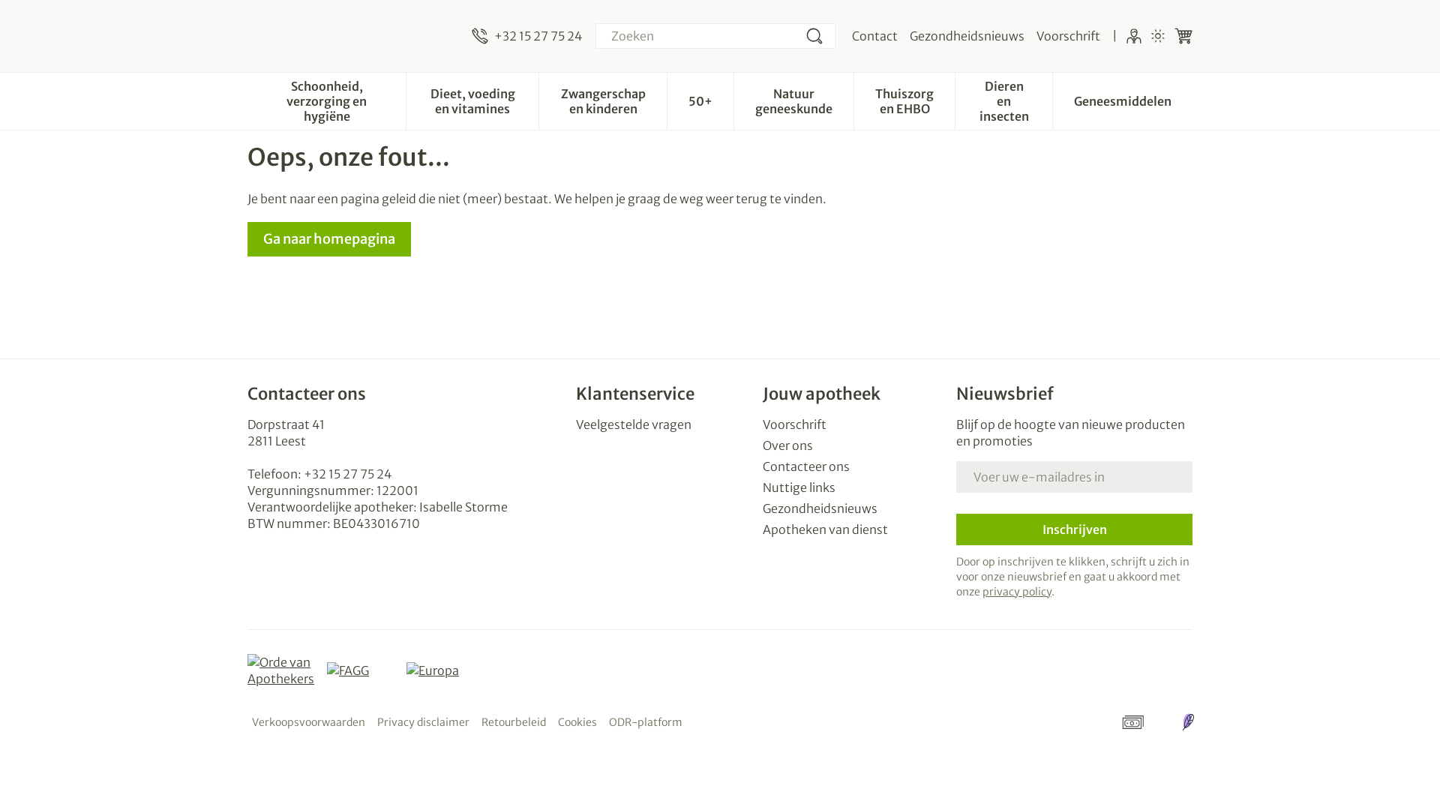 The image size is (1440, 810). Describe the element at coordinates (577, 722) in the screenshot. I see `Cookies` at that location.